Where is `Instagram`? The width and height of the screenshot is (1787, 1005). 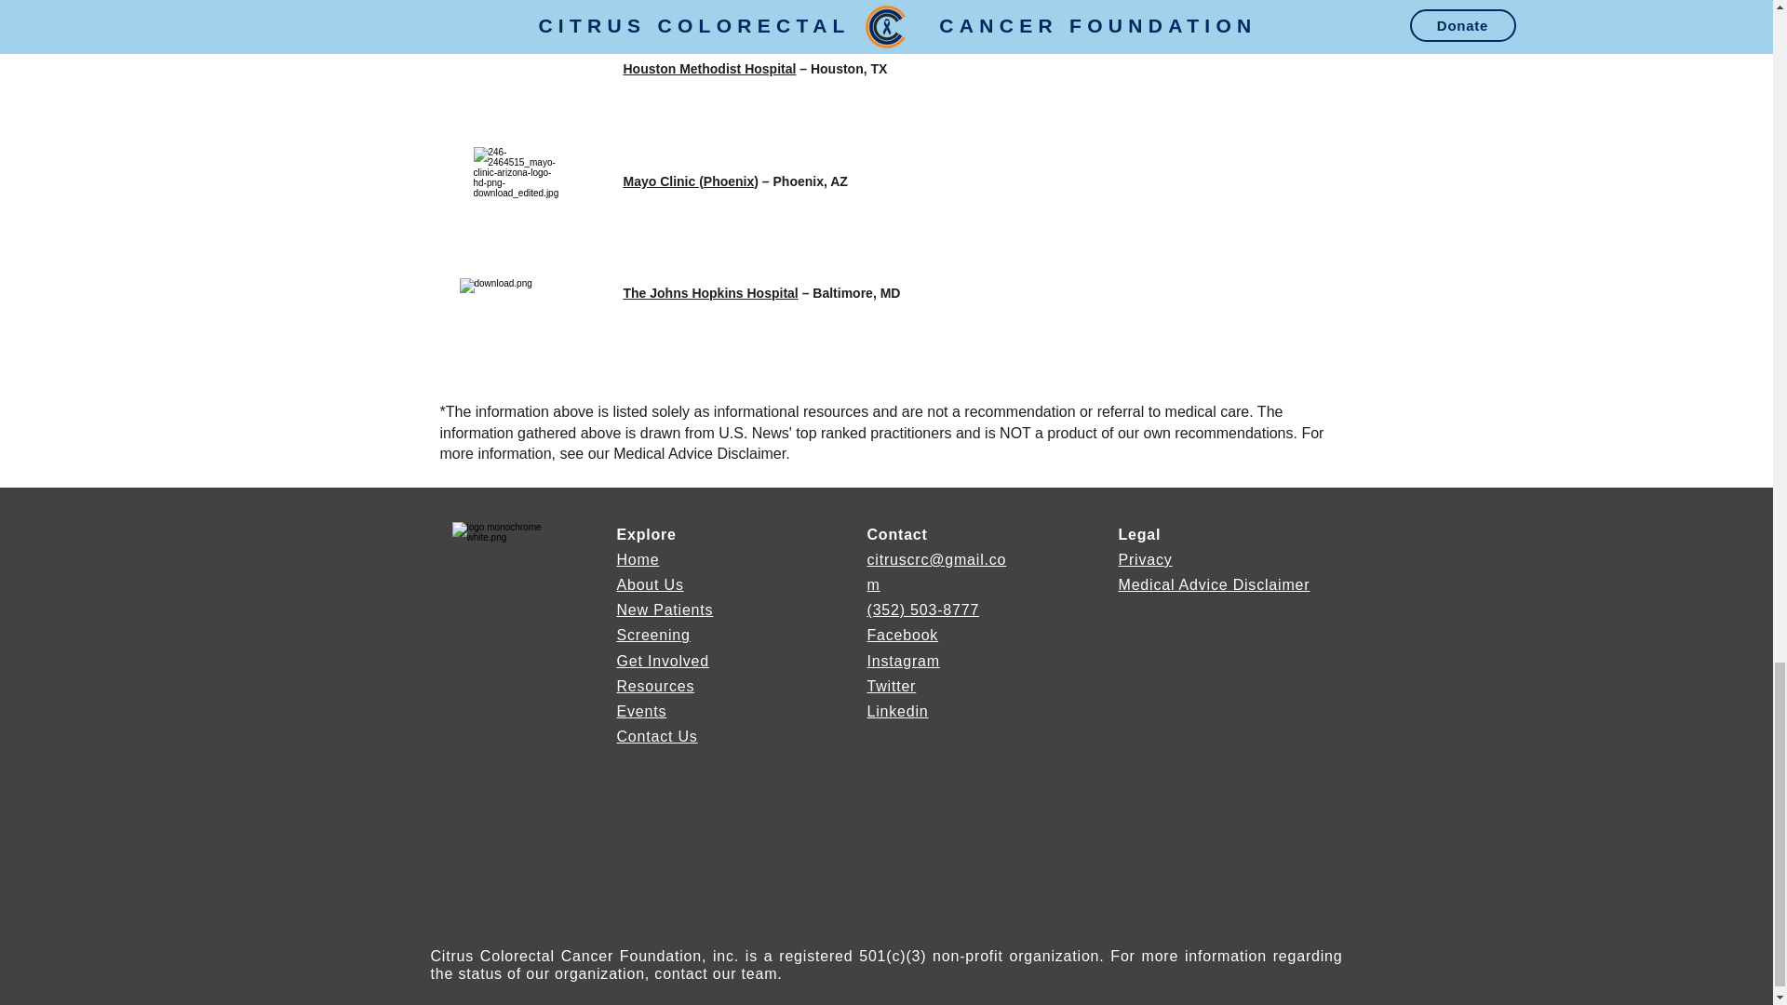
Instagram is located at coordinates (903, 661).